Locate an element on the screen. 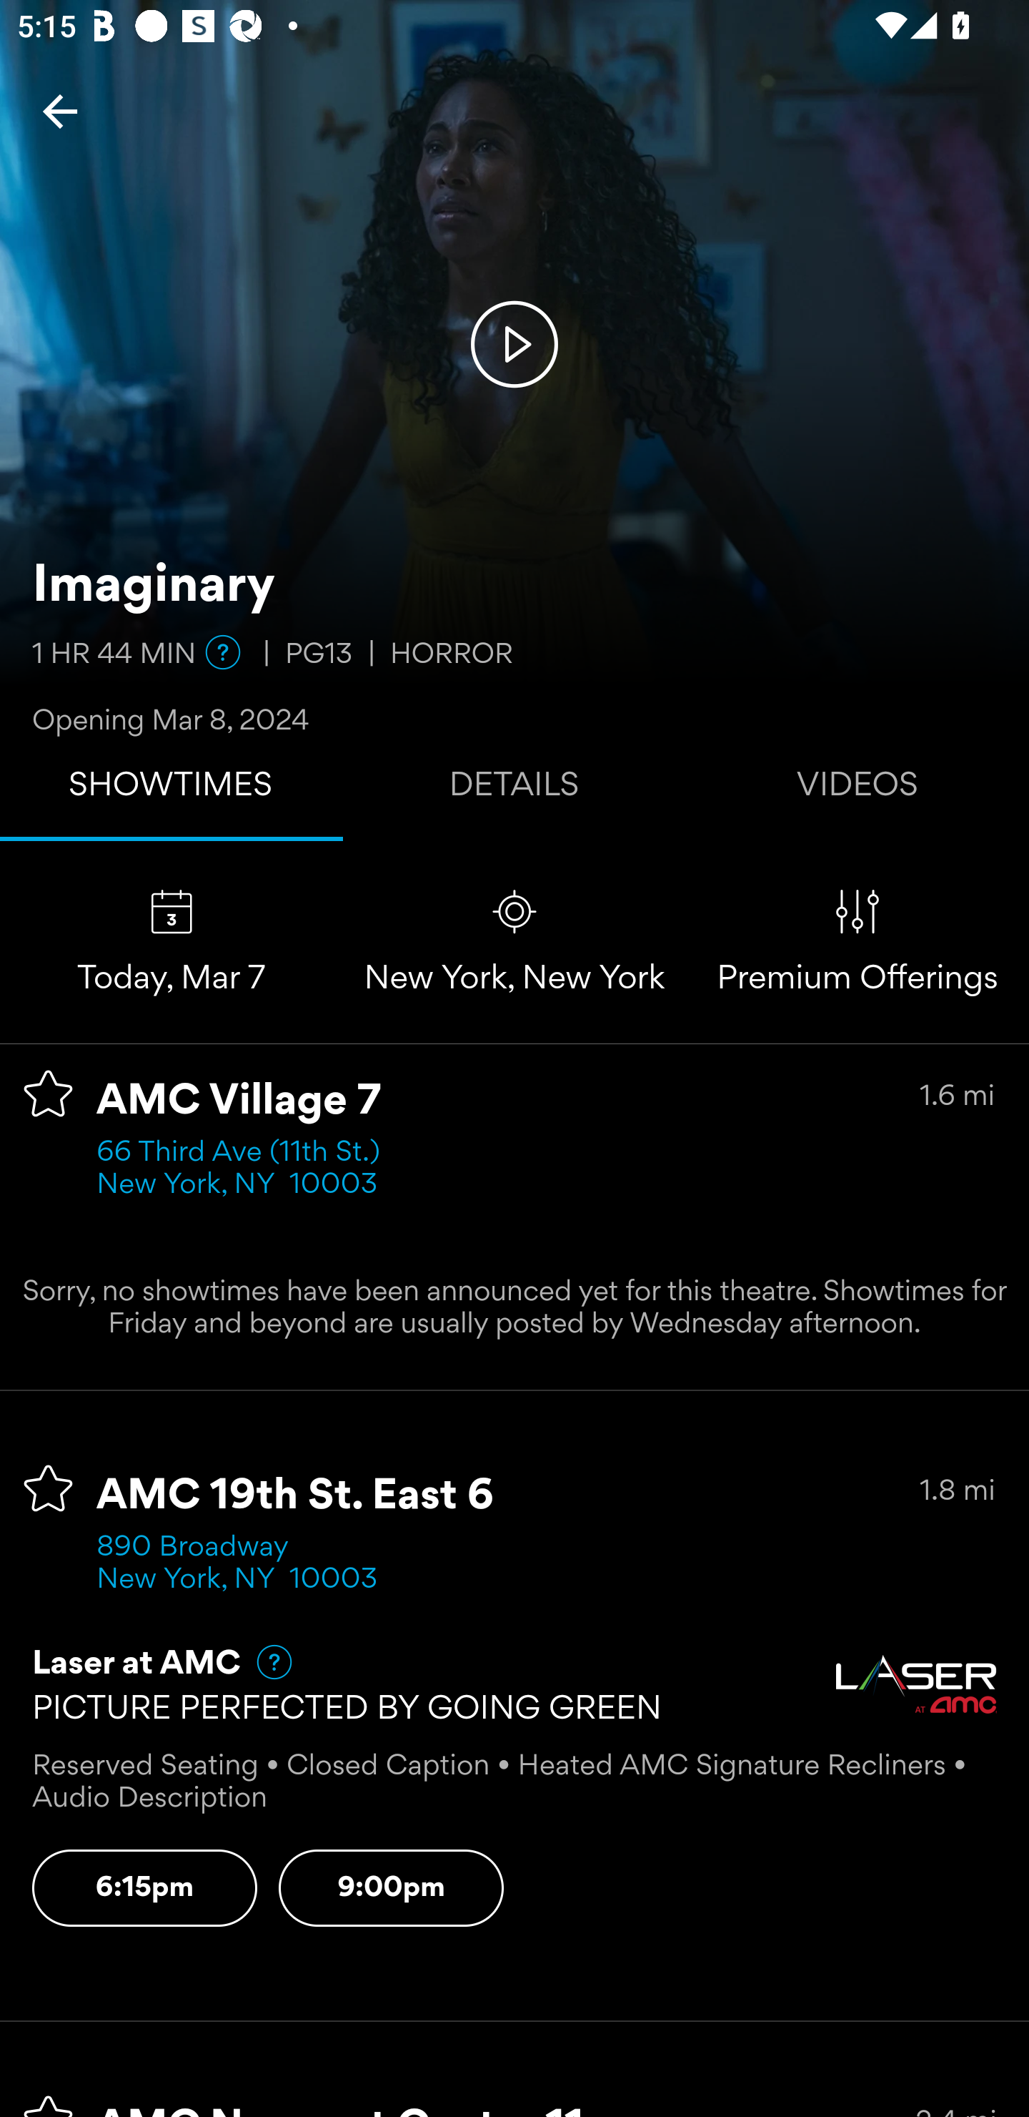 This screenshot has width=1029, height=2117. DETAILS
Tab 2 of 3 is located at coordinates (514, 790).